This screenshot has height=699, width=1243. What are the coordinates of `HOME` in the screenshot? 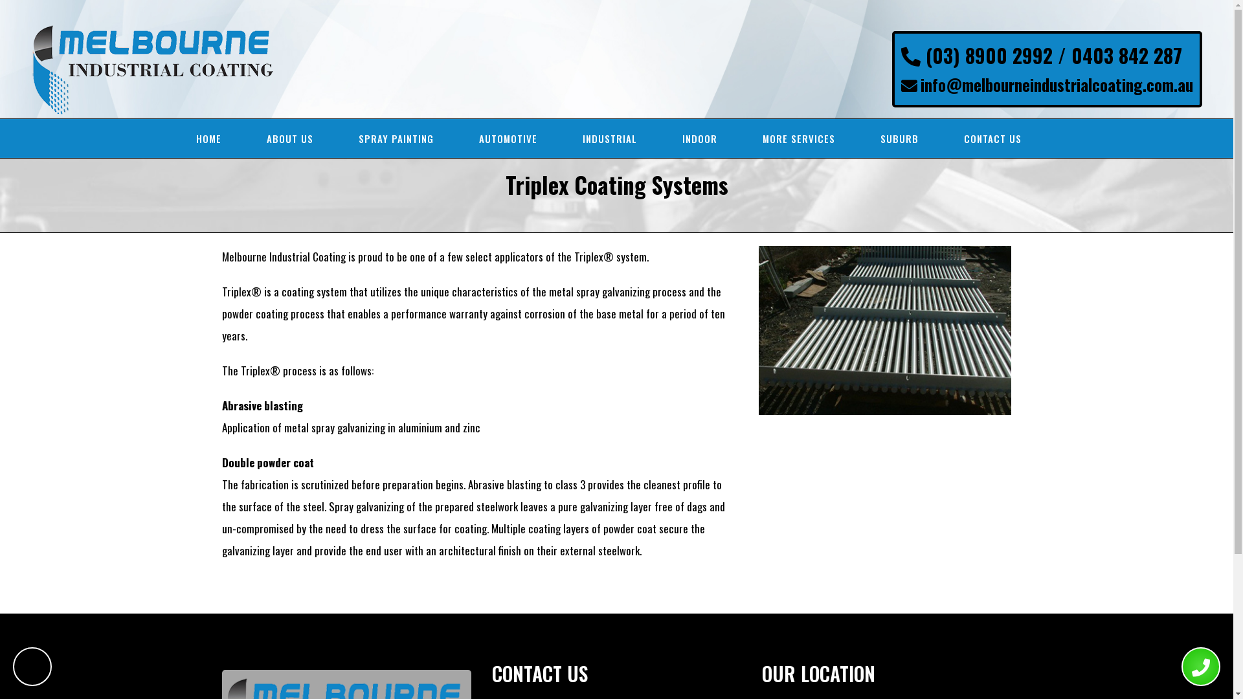 It's located at (208, 139).